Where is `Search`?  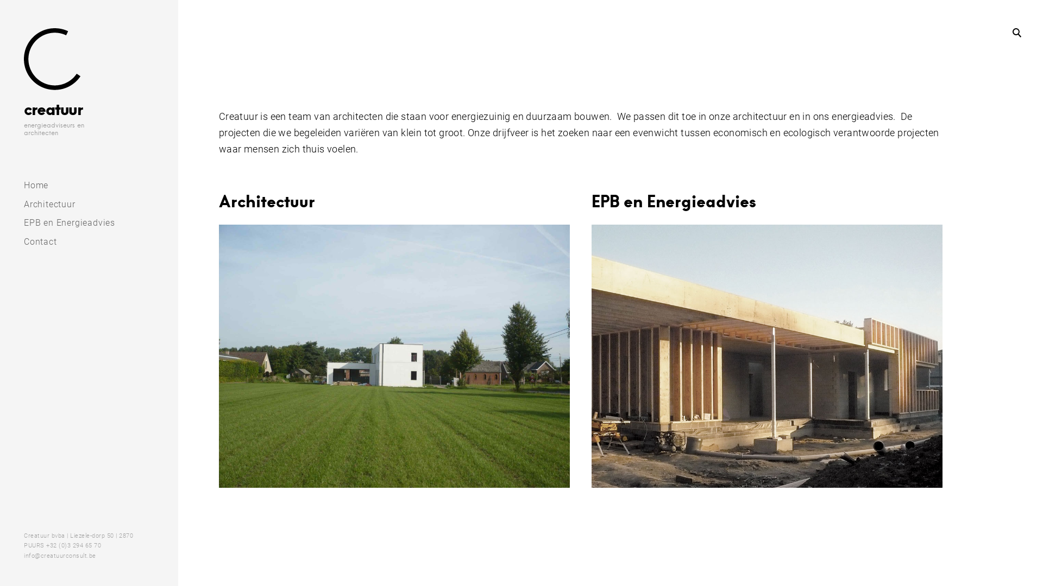 Search is located at coordinates (18, 15).